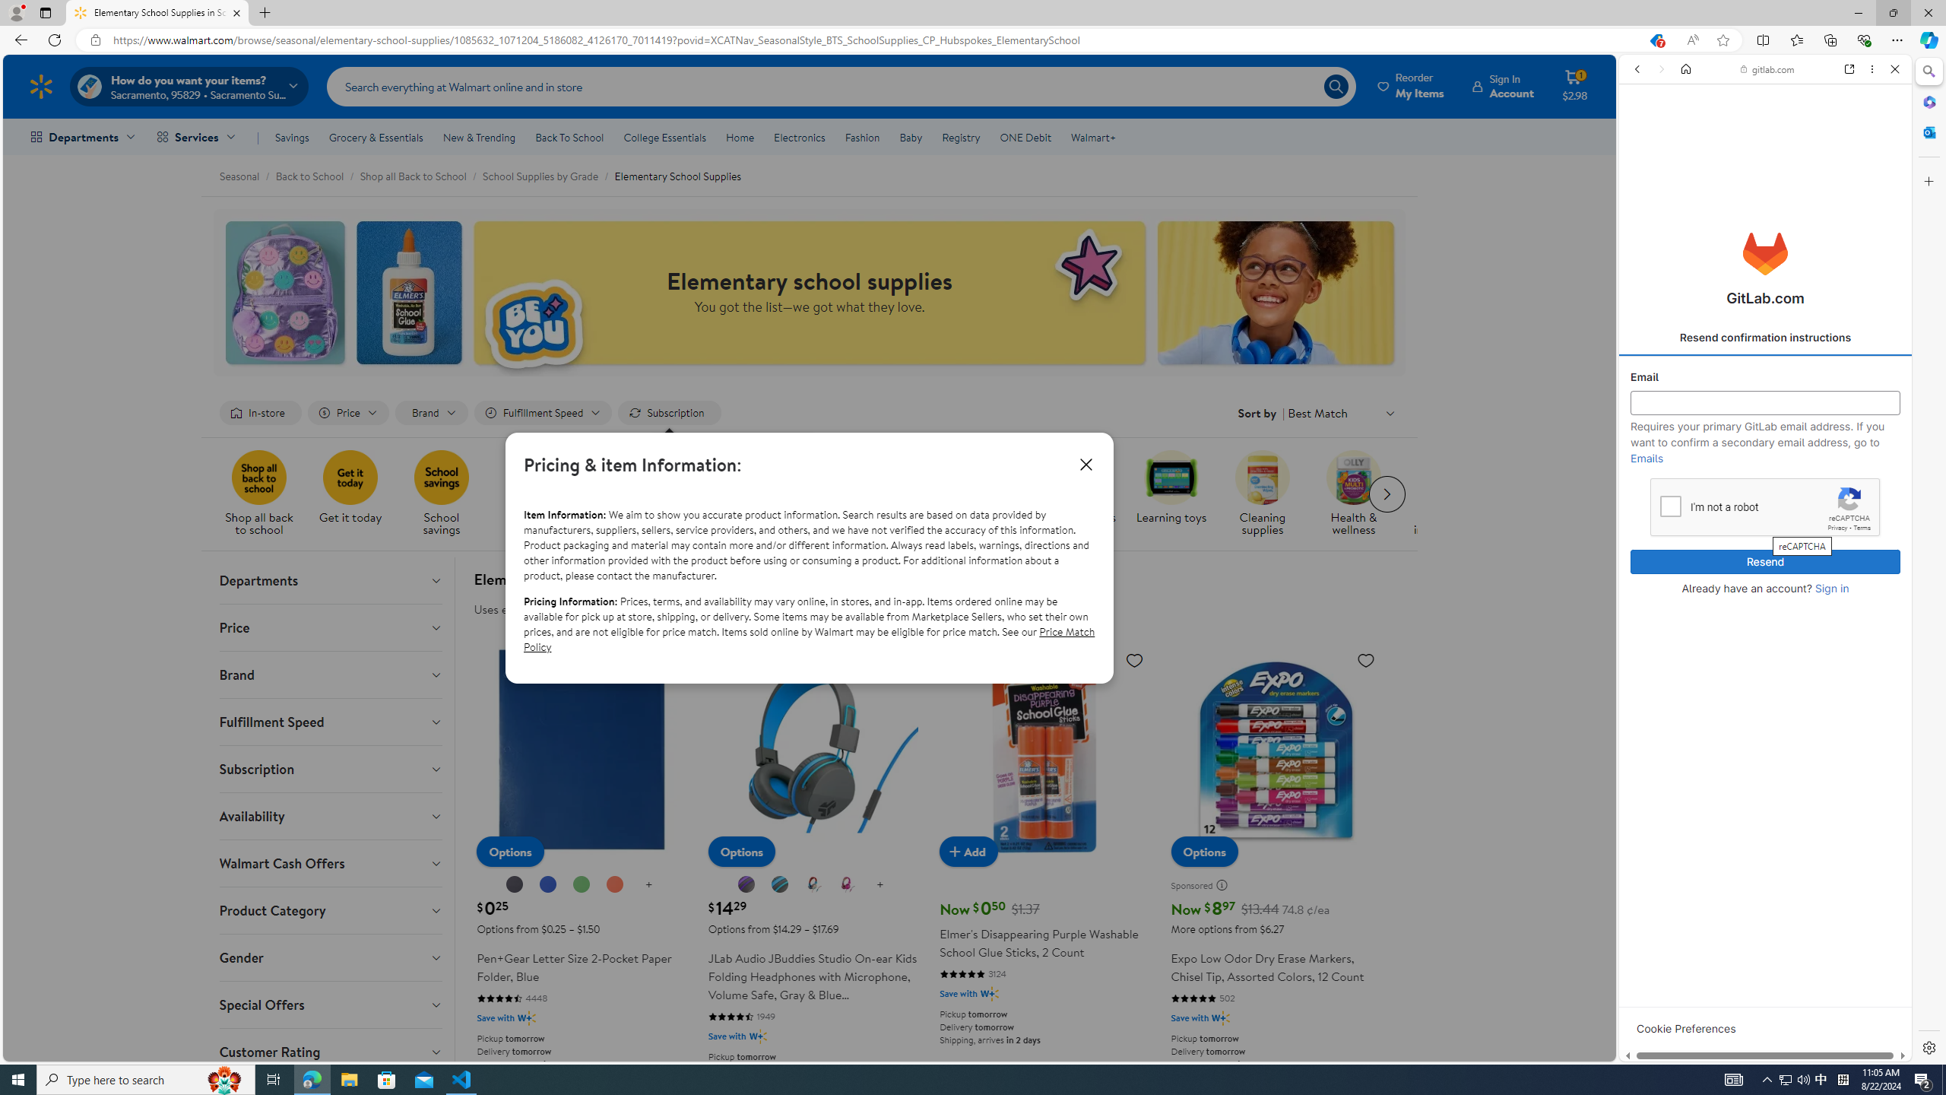 The width and height of the screenshot is (1946, 1095). Describe the element at coordinates (1843, 741) in the screenshot. I see `View details` at that location.